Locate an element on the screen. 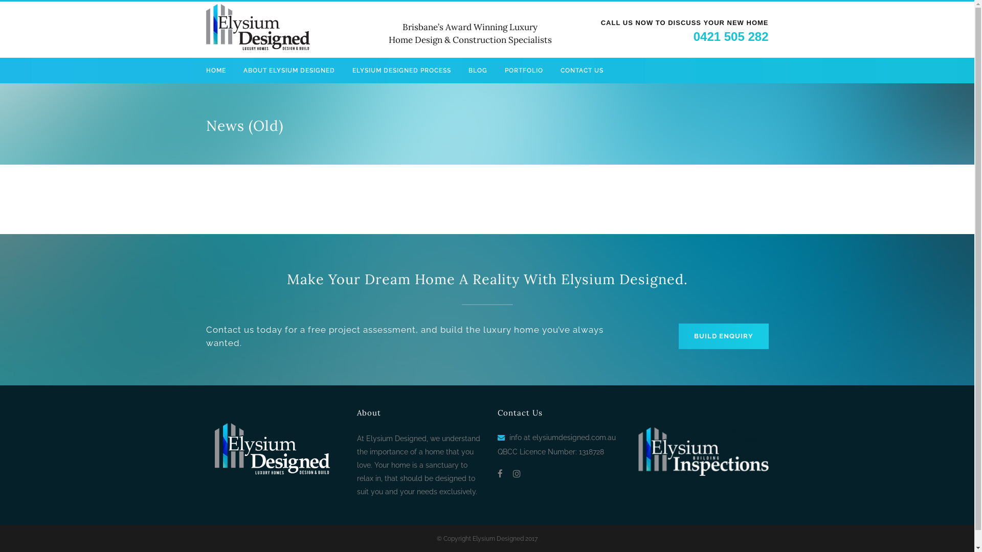  0421 505 282 is located at coordinates (731, 37).